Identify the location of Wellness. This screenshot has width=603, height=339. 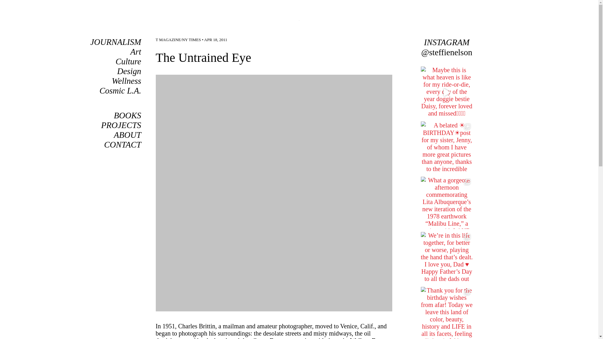
(126, 81).